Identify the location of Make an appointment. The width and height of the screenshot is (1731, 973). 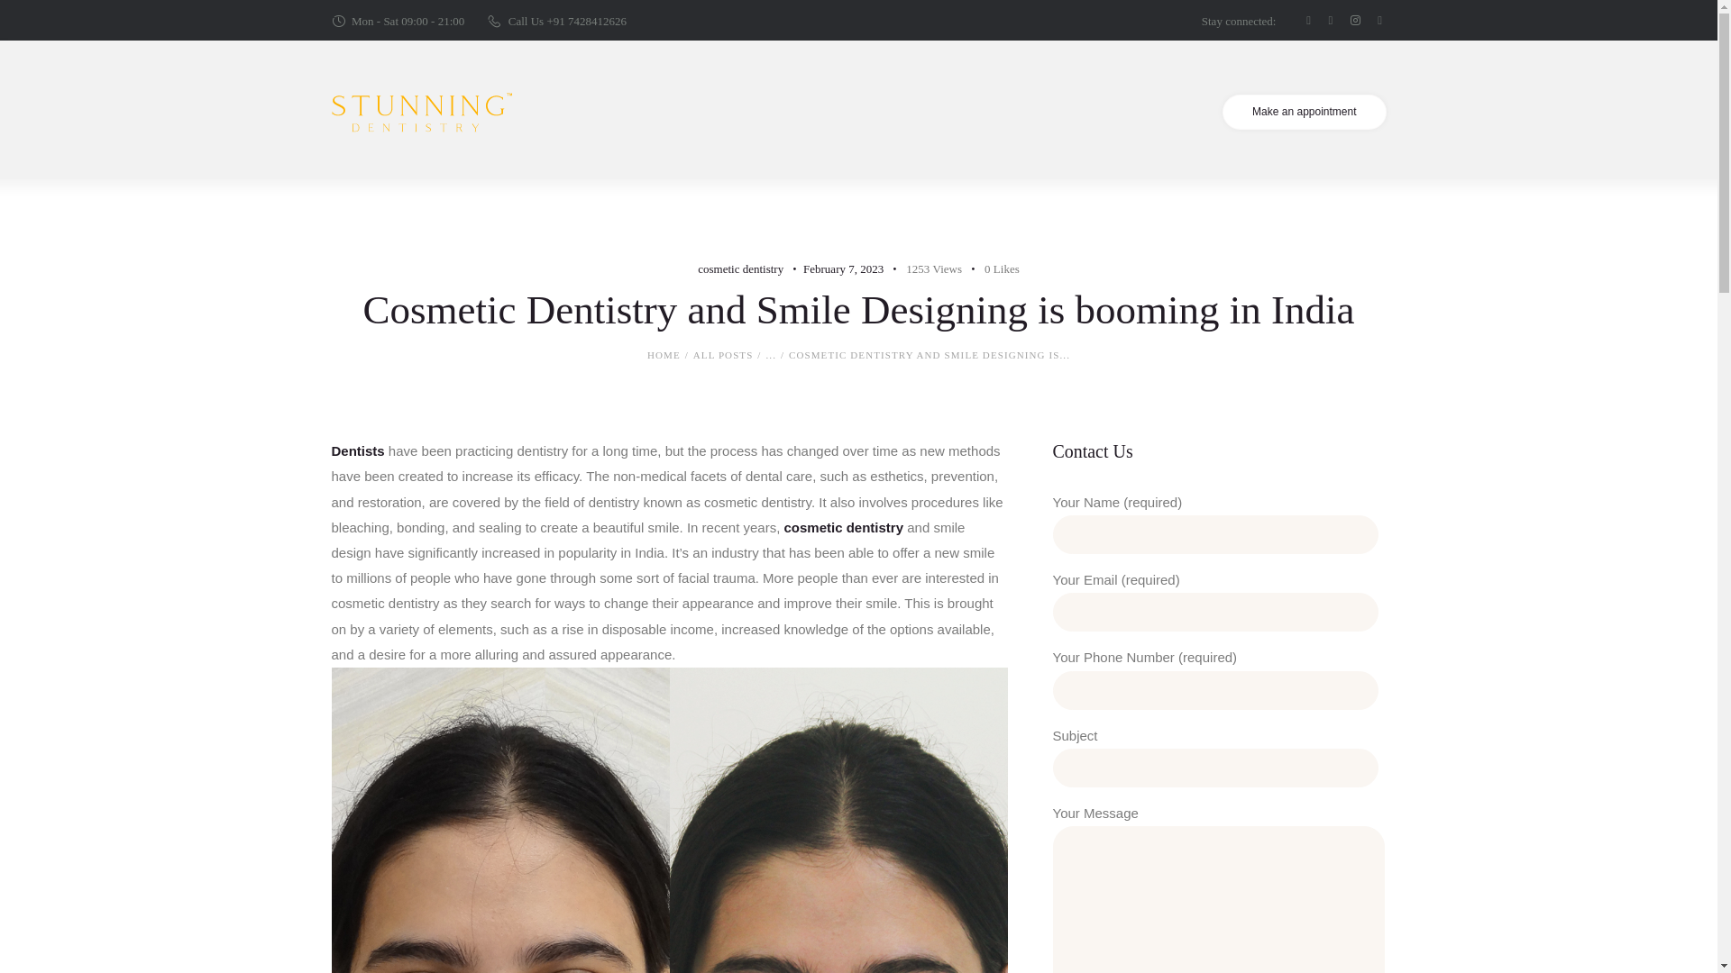
(1304, 112).